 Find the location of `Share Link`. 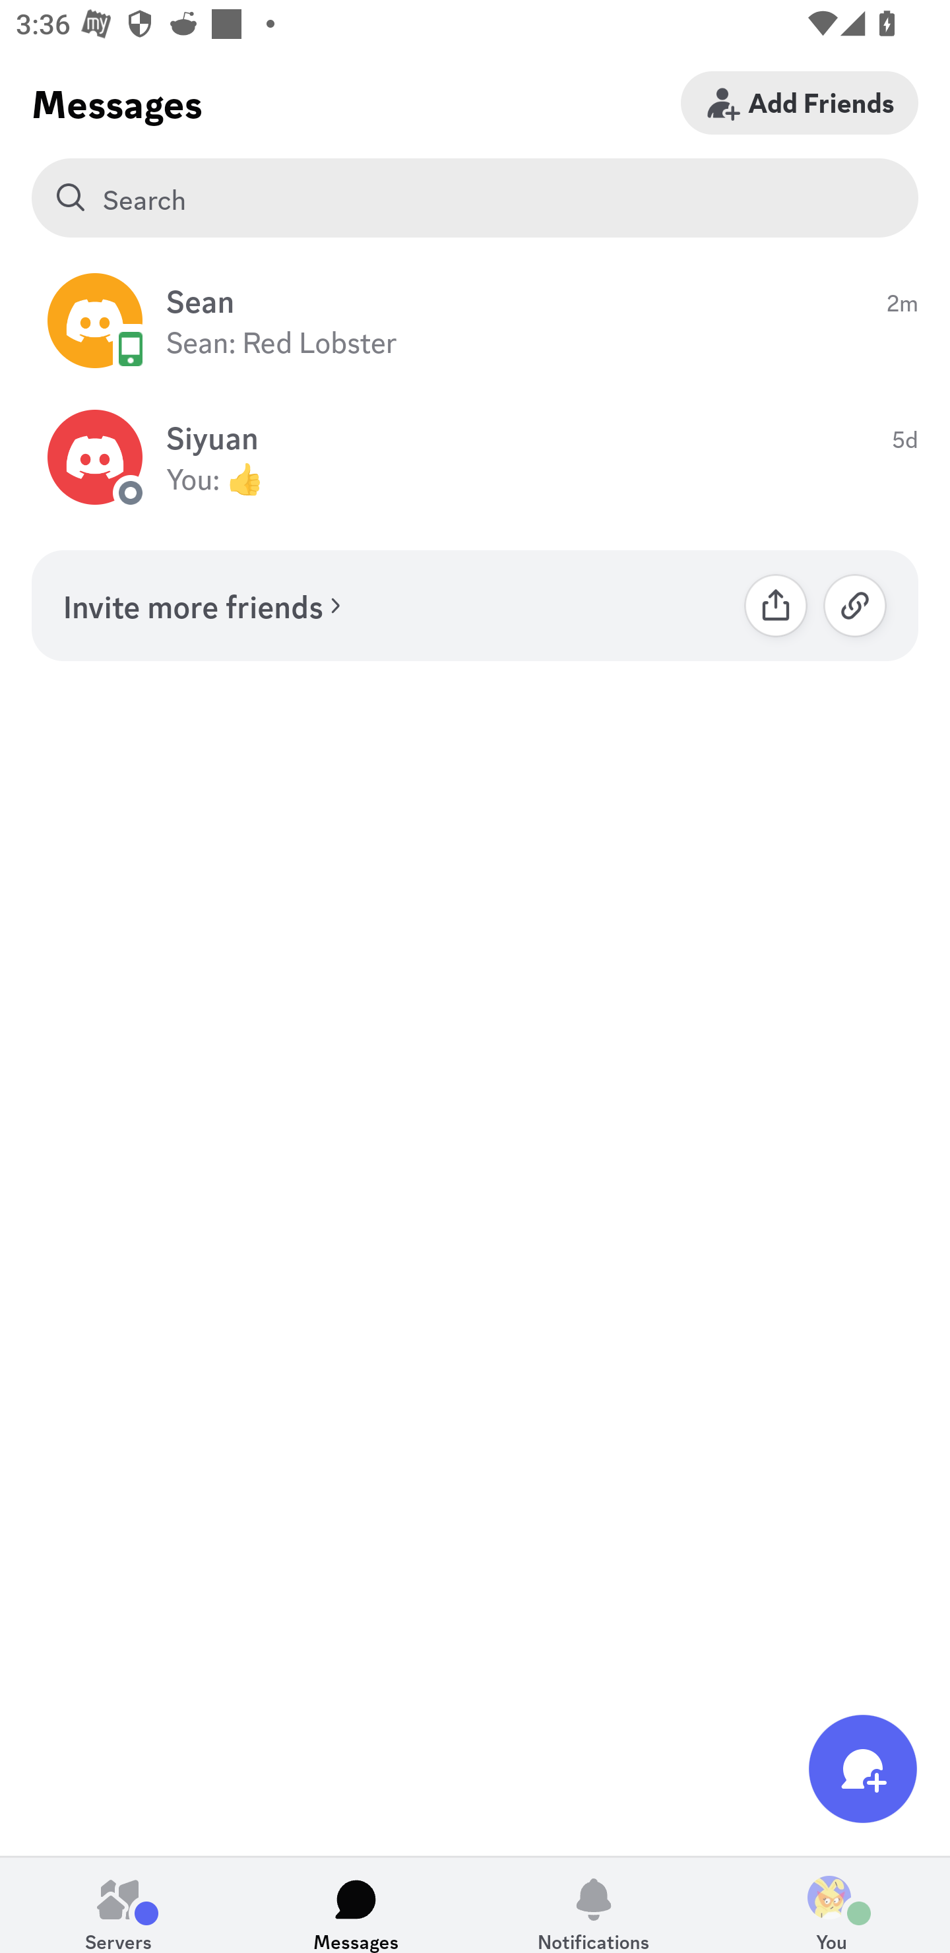

Share Link is located at coordinates (776, 605).